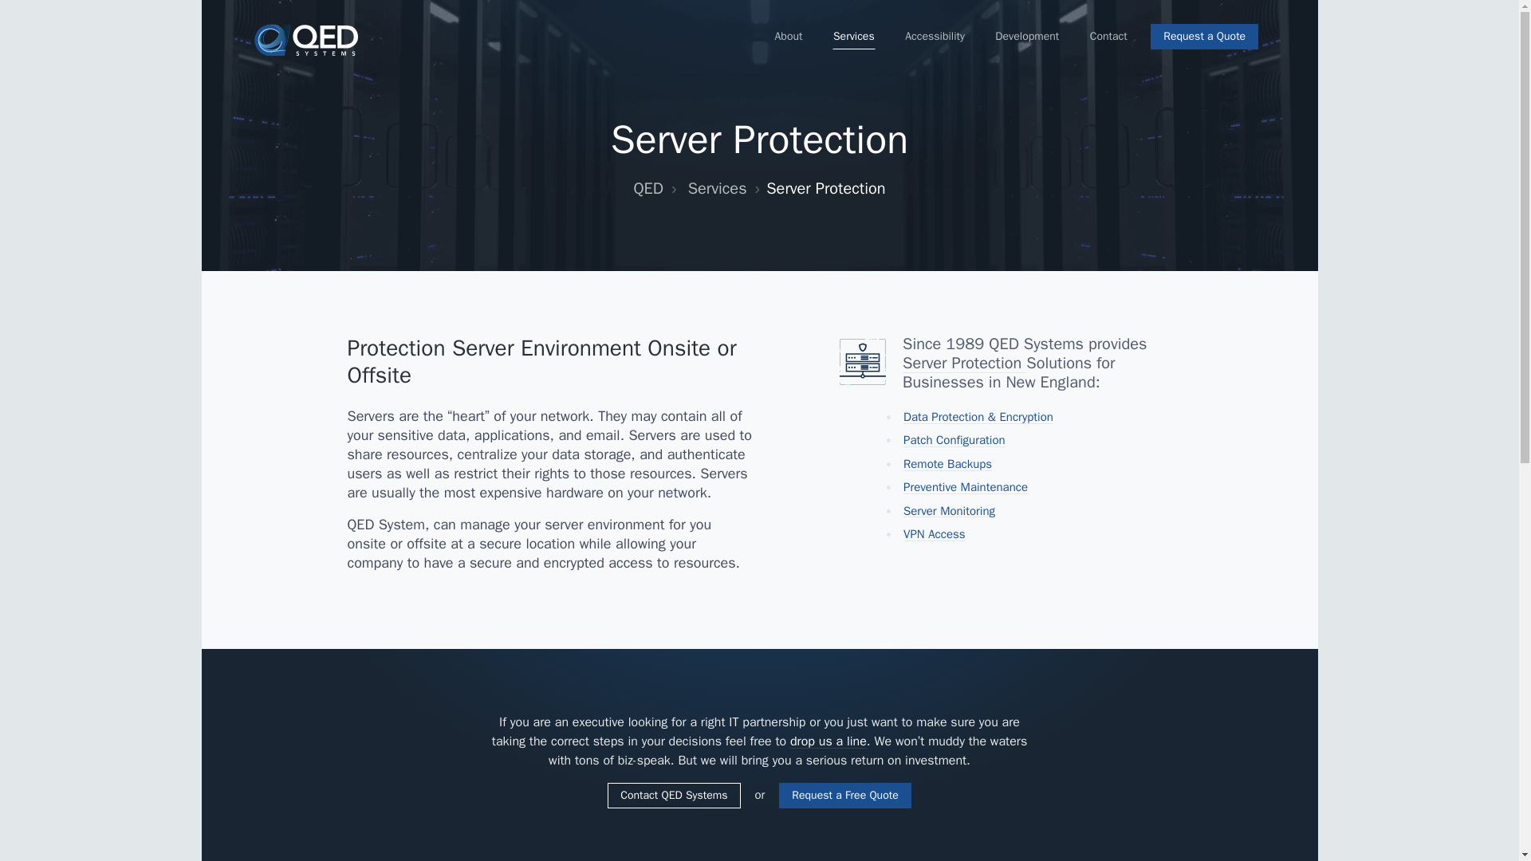 The width and height of the screenshot is (1531, 861). Describe the element at coordinates (965, 486) in the screenshot. I see `Preventive Maintenance` at that location.